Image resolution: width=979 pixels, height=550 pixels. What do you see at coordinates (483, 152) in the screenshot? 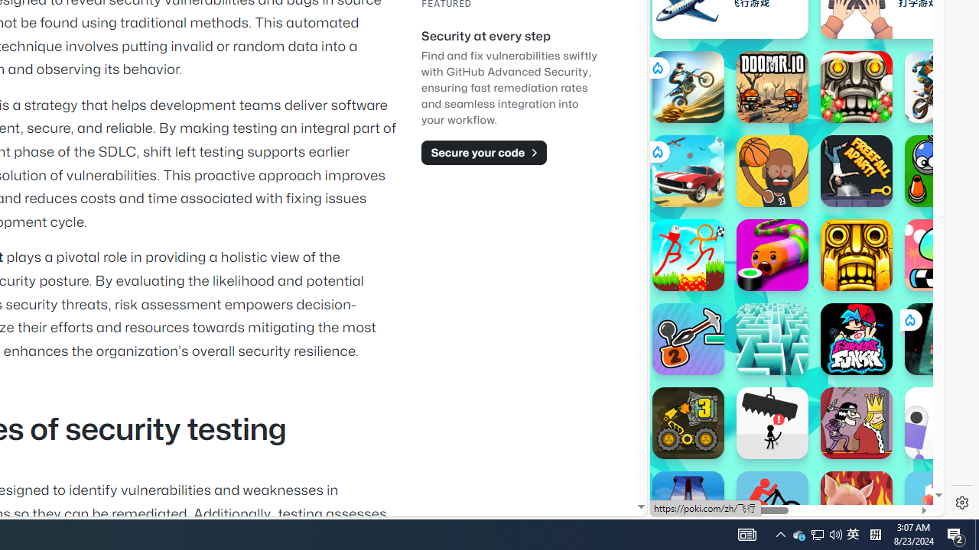
I see `Secure your code` at bounding box center [483, 152].